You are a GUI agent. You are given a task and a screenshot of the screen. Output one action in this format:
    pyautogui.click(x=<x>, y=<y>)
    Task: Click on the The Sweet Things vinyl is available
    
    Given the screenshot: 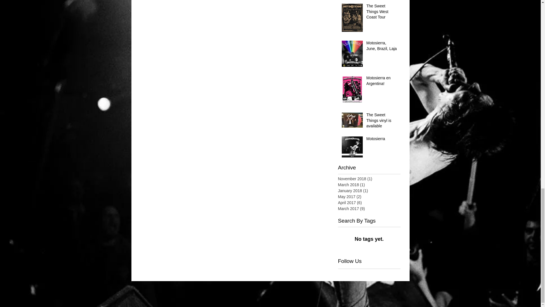 What is the action you would take?
    pyautogui.click(x=381, y=122)
    